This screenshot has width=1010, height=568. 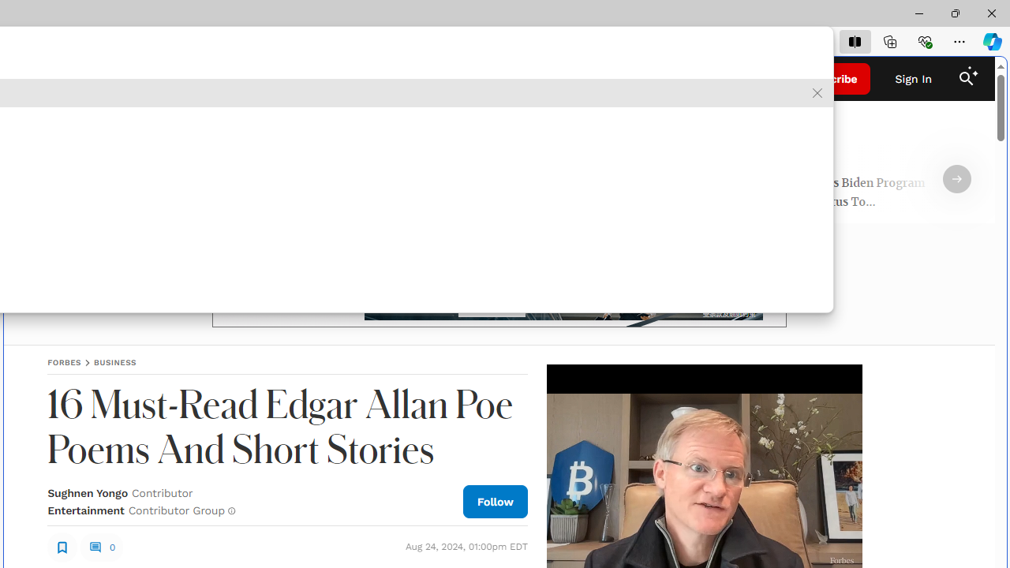 I want to click on Class: search_svg__fs-icon search_svg__fs-icon--search, so click(x=966, y=79).